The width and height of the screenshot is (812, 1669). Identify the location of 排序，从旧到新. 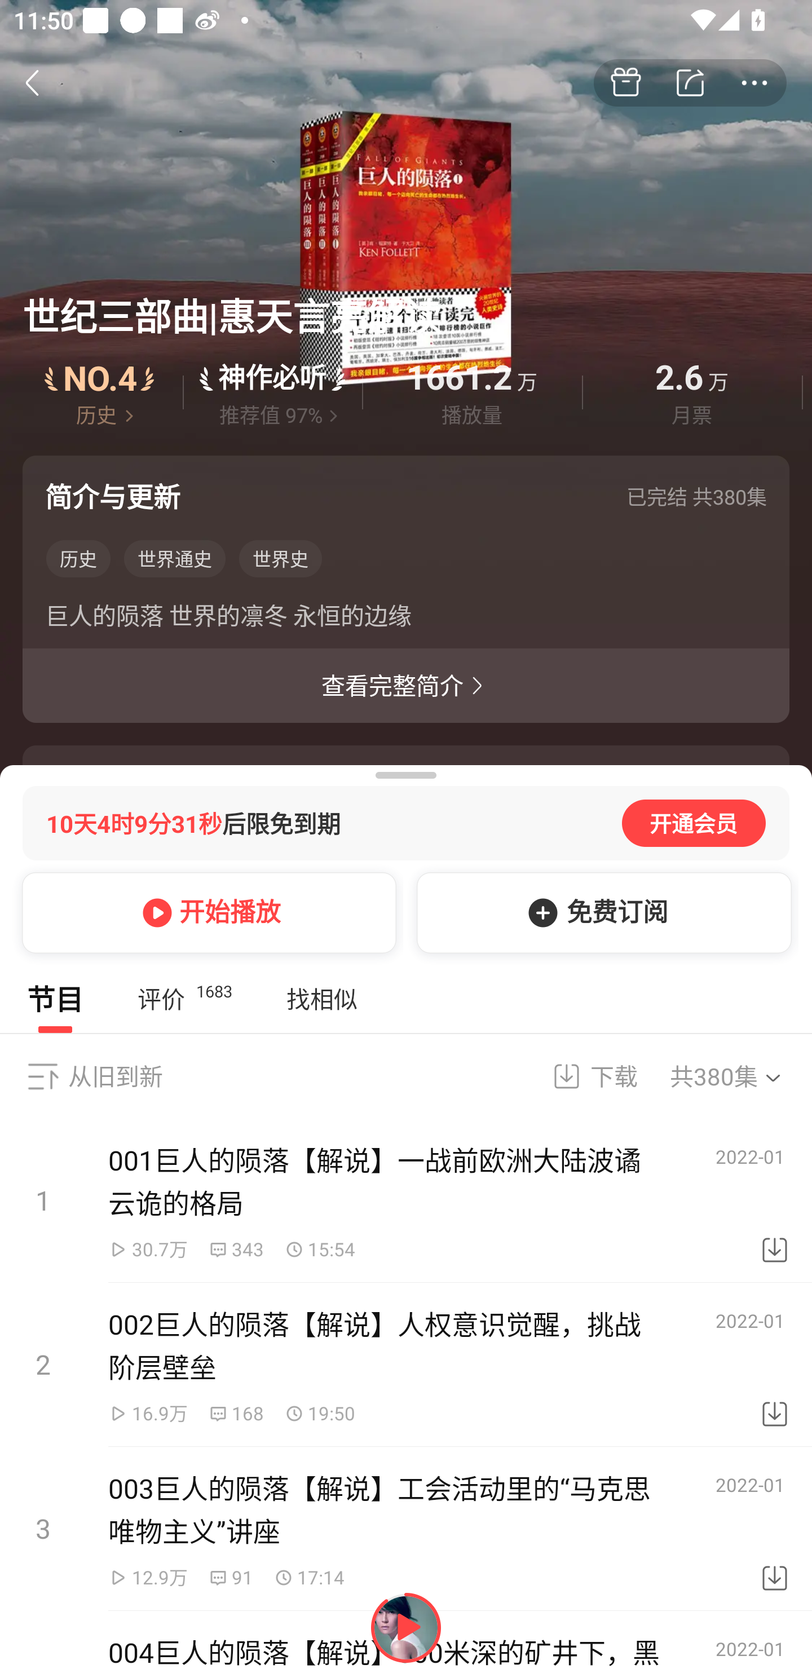
(43, 1076).